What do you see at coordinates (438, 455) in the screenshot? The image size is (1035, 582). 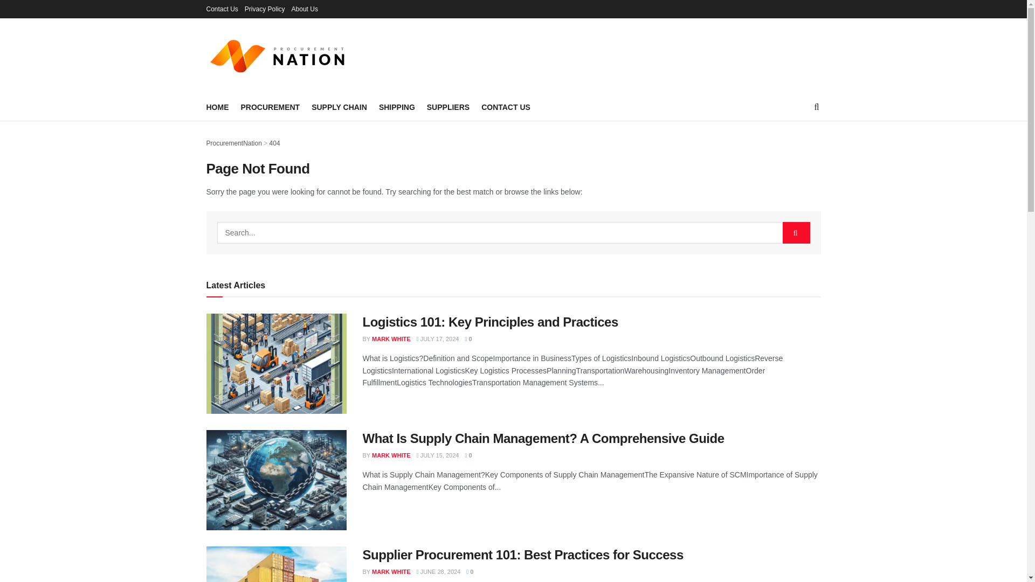 I see `JULY 15, 2024` at bounding box center [438, 455].